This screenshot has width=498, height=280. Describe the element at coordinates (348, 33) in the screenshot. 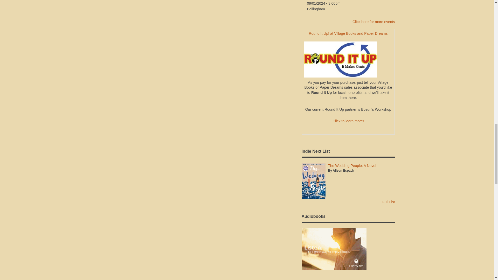

I see `Round It Up! at Village Books and Paper Dreams` at that location.